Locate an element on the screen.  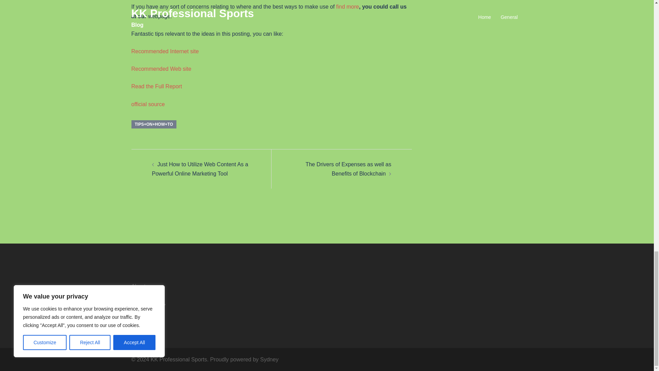
The Drivers of Expenses as well as Benefits of Blockchain is located at coordinates (348, 169).